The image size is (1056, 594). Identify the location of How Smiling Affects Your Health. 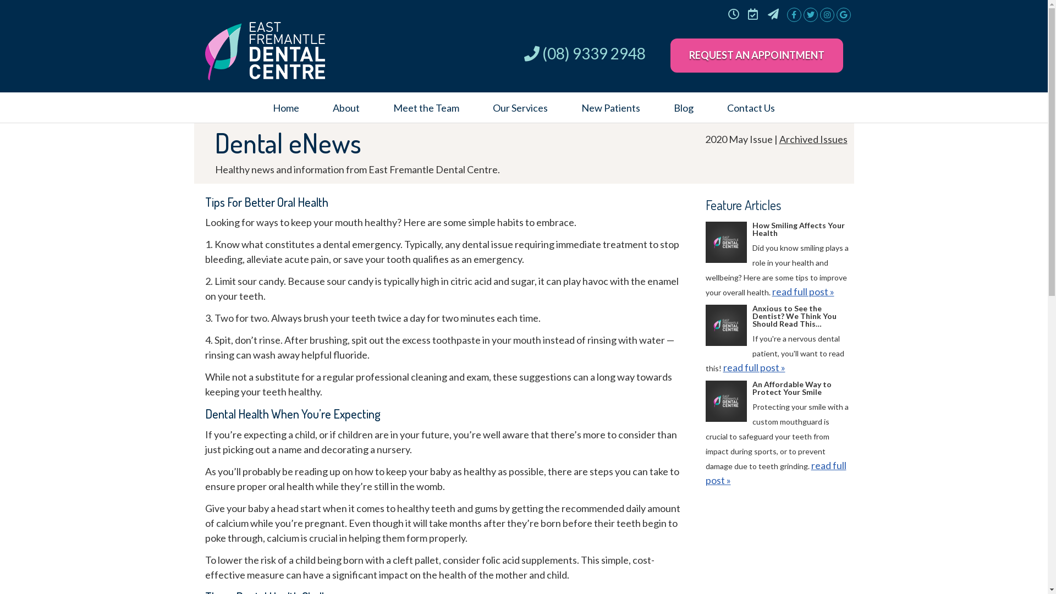
(726, 244).